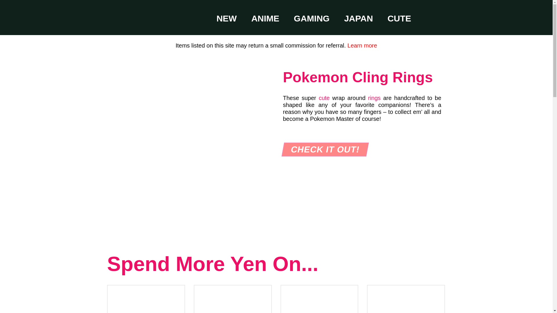 The image size is (557, 313). What do you see at coordinates (358, 19) in the screenshot?
I see `JAPAN` at bounding box center [358, 19].